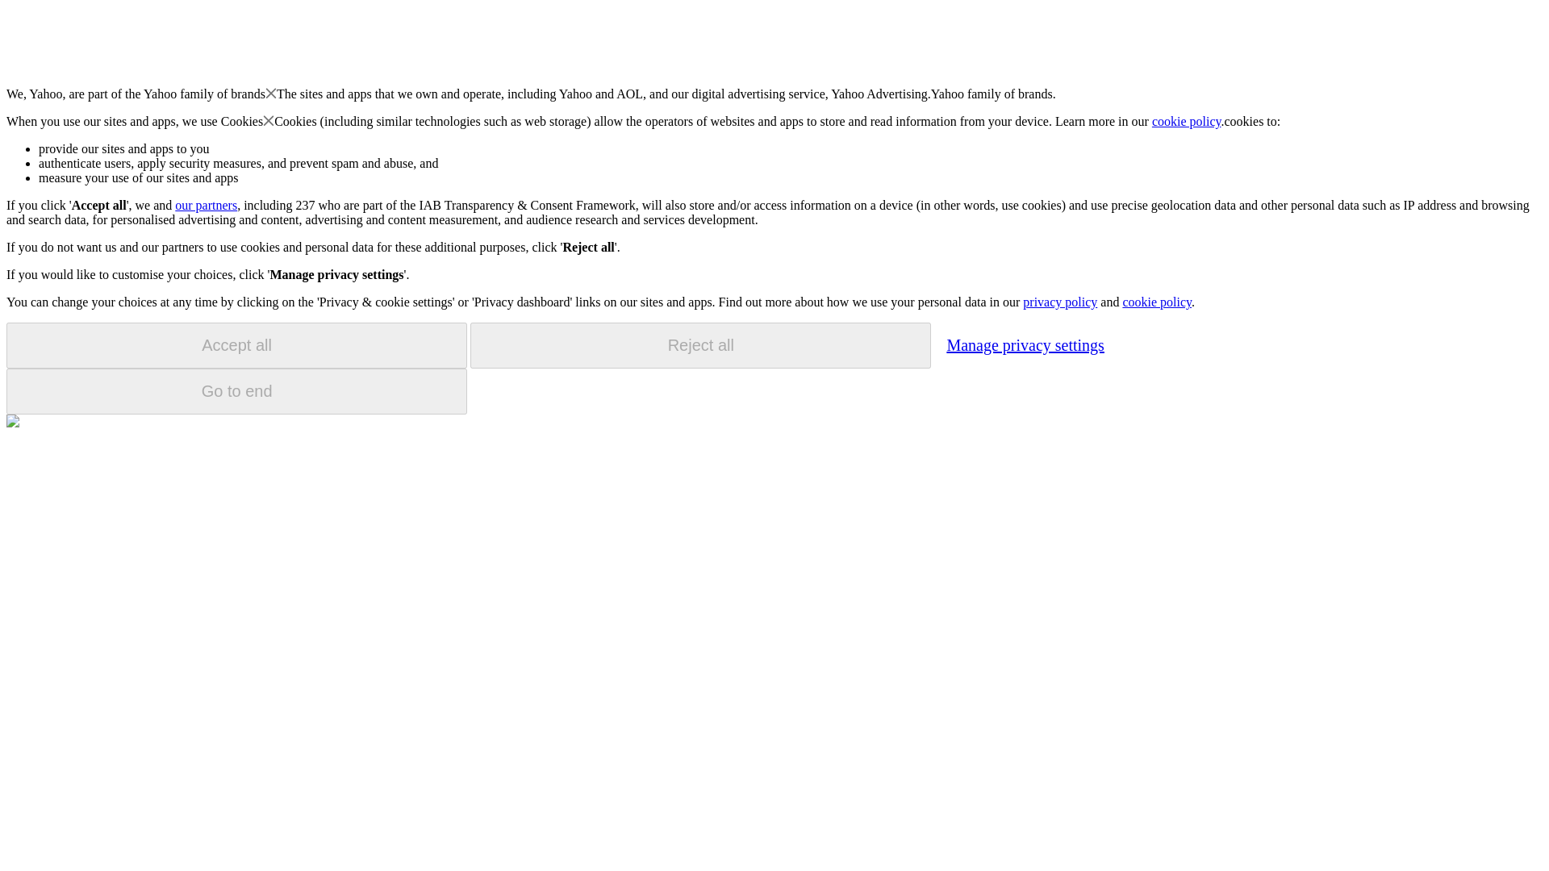 Image resolution: width=1549 pixels, height=871 pixels. I want to click on Go to end, so click(236, 391).